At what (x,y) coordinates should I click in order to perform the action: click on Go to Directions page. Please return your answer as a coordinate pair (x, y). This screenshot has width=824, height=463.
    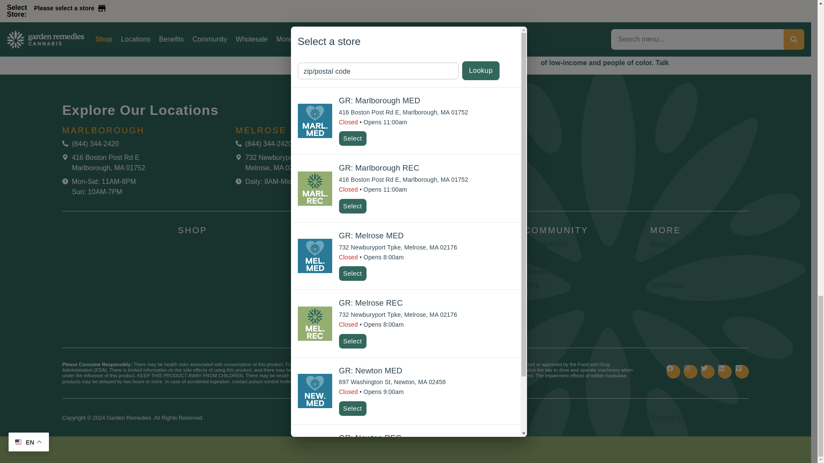
    Looking at the image, I should click on (281, 163).